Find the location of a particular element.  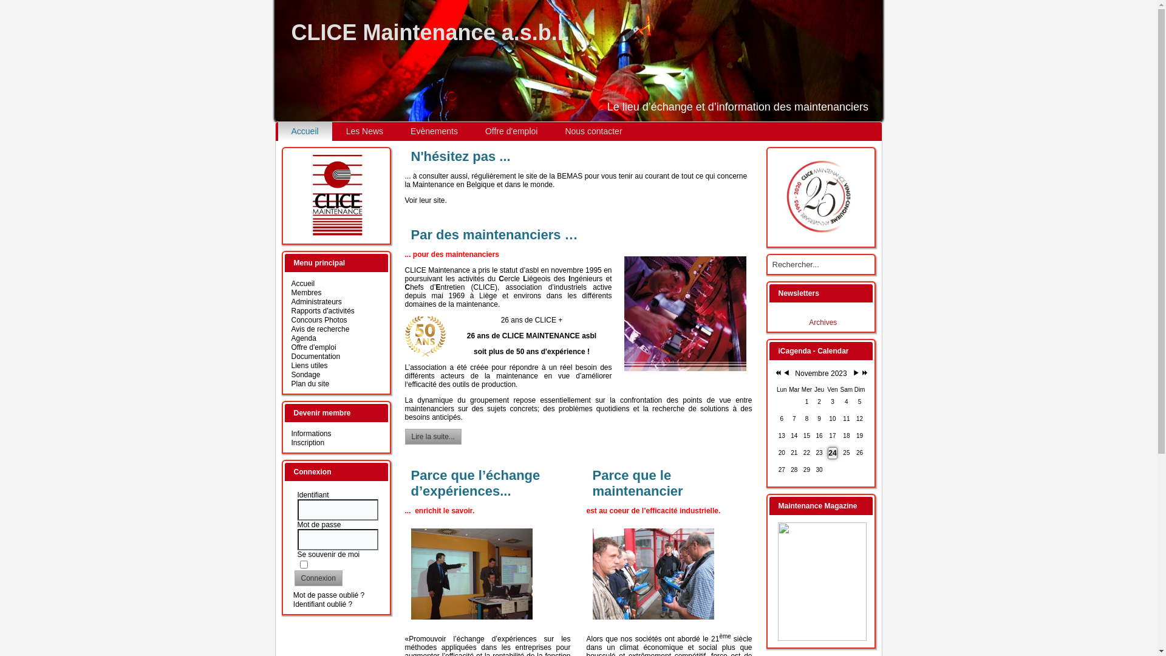

Voir leur site. is located at coordinates (425, 200).